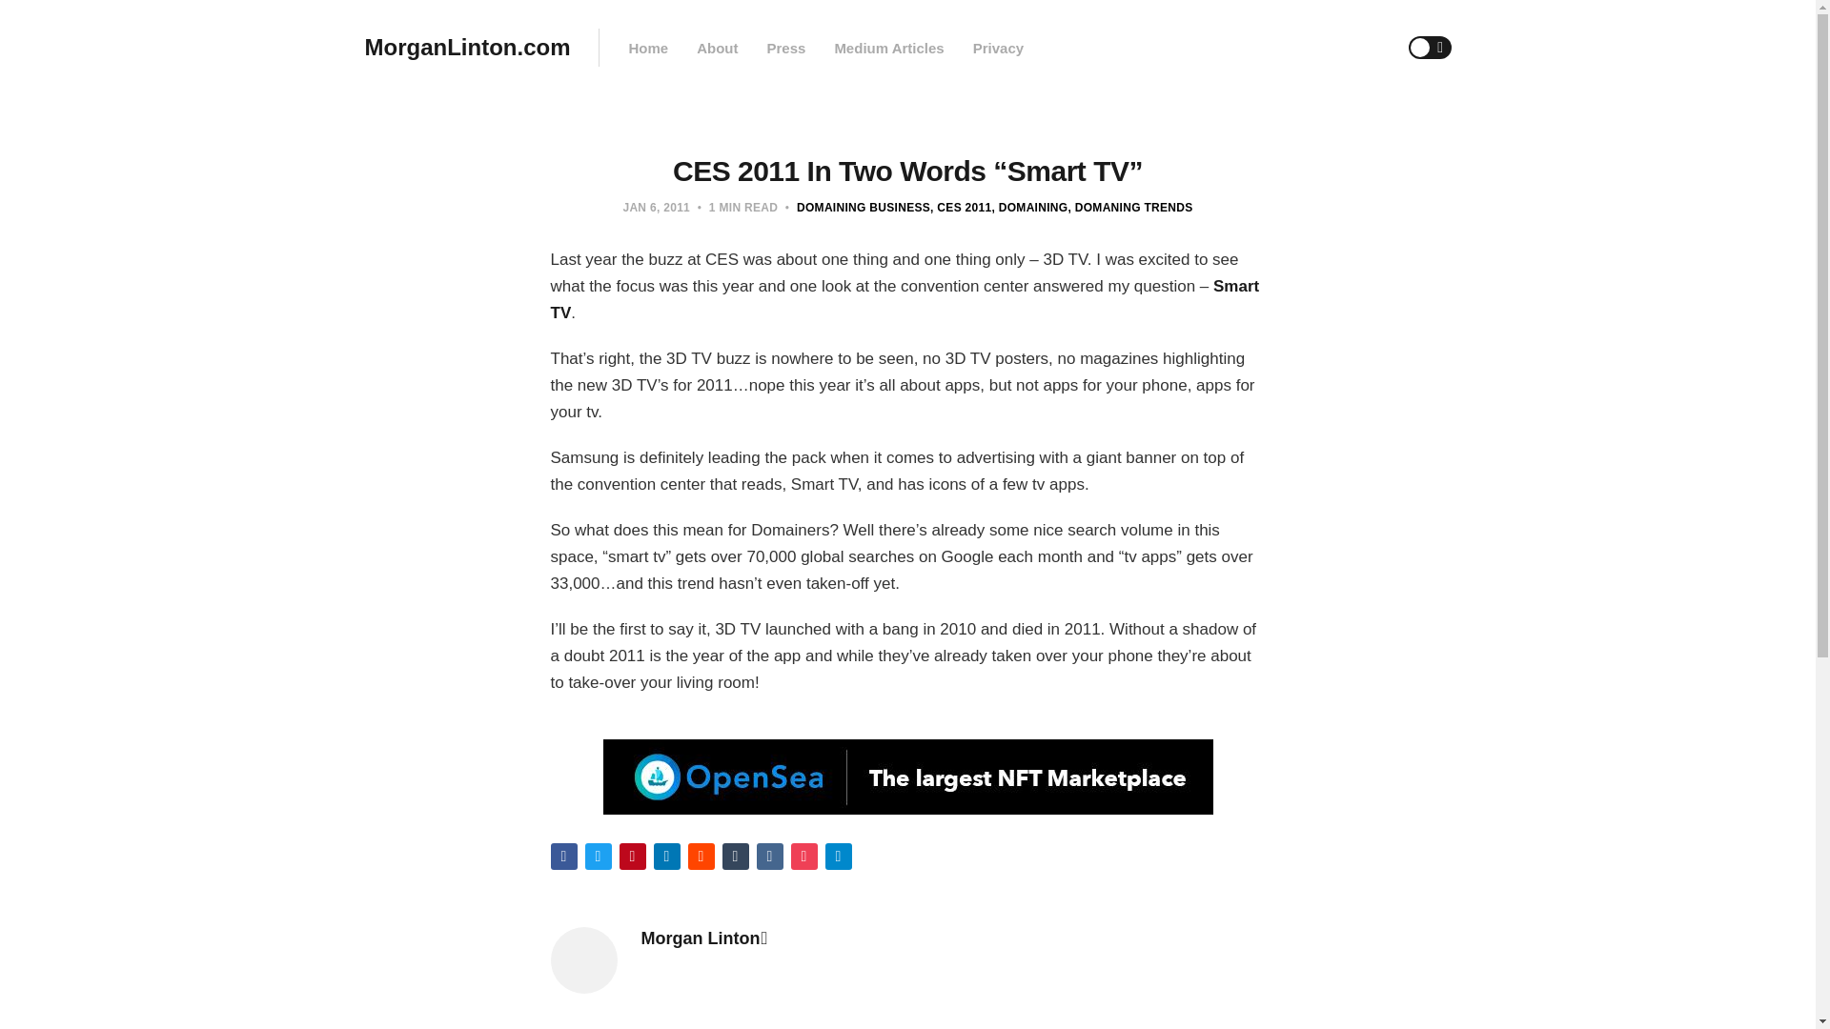  What do you see at coordinates (961, 207) in the screenshot?
I see `ces 2011` at bounding box center [961, 207].